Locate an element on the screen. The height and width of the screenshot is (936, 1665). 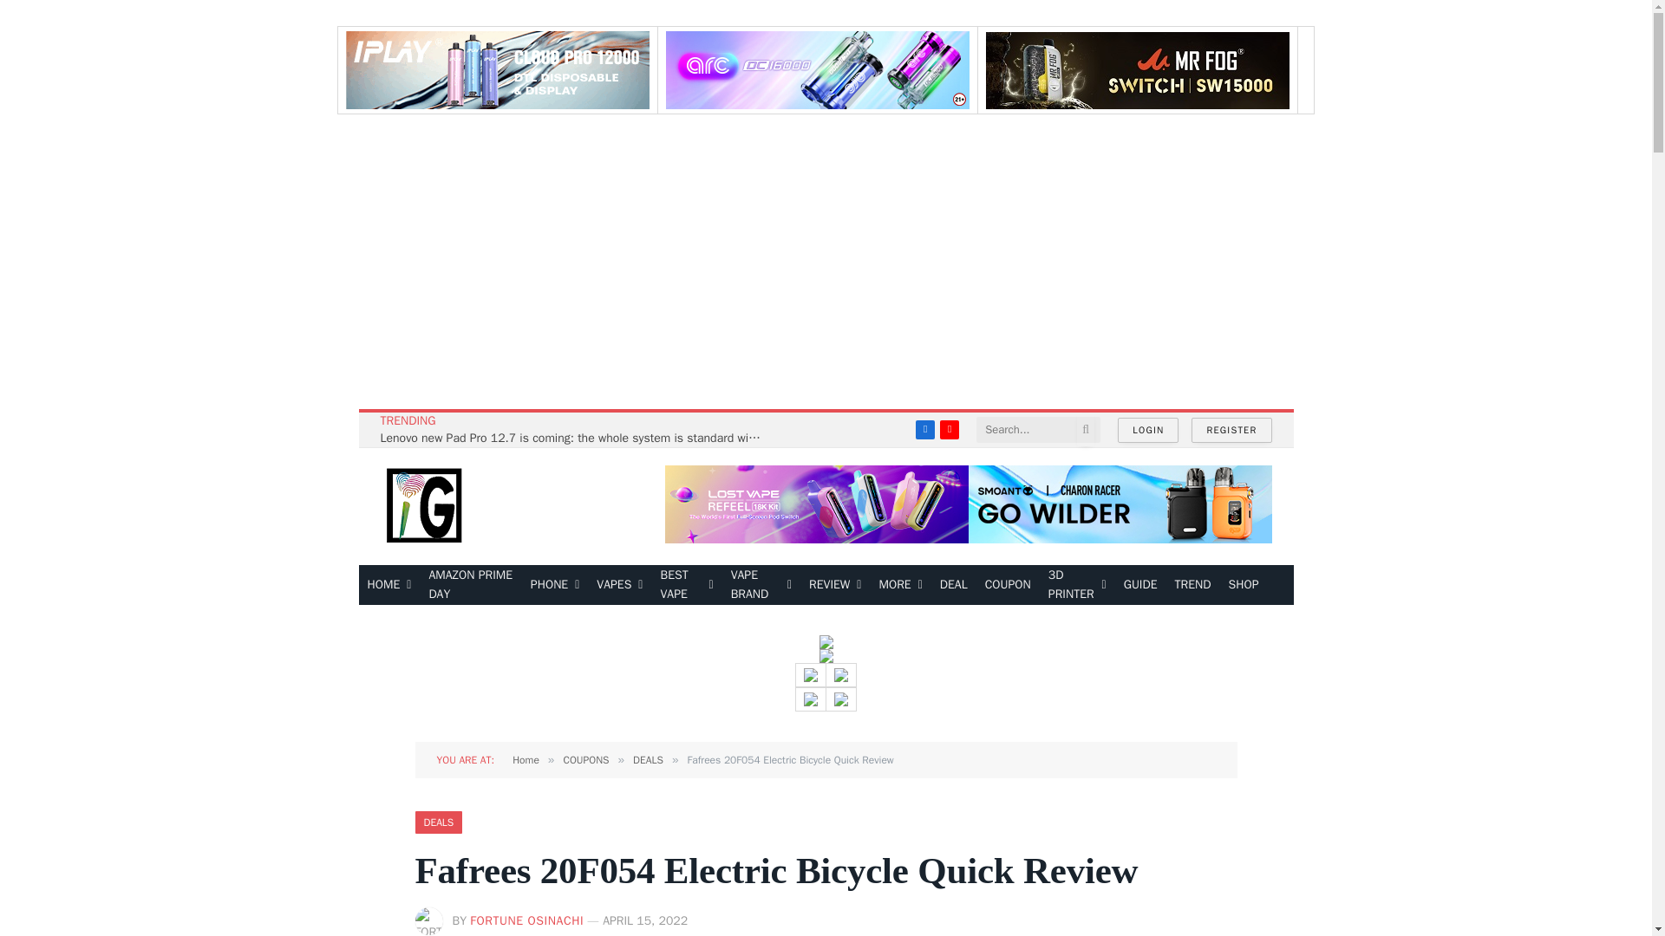
LOGIN is located at coordinates (1148, 430).